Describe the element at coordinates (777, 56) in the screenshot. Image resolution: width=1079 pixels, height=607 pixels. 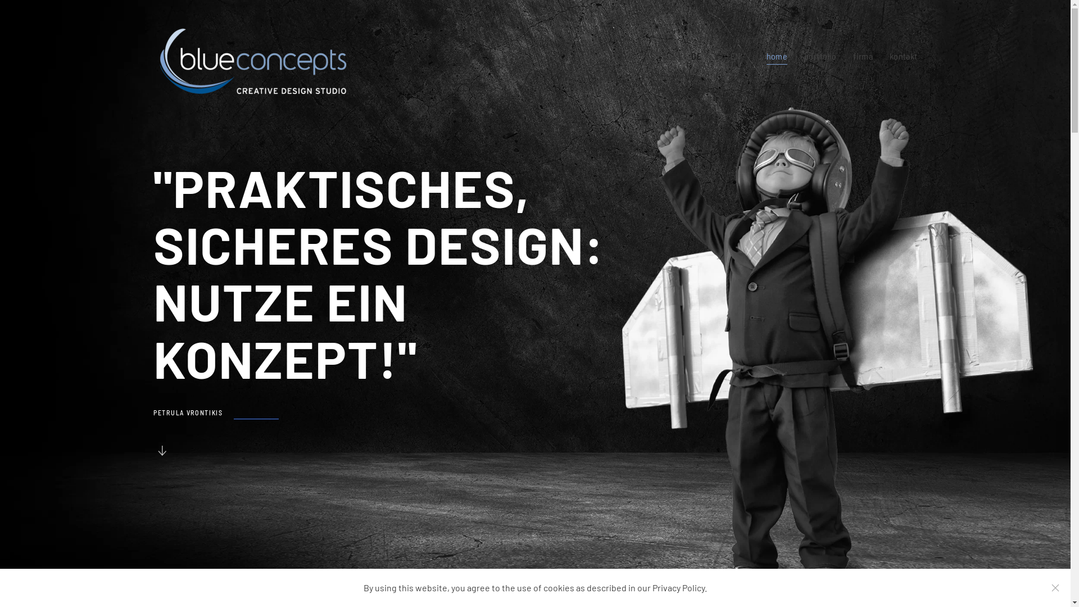
I see `home` at that location.